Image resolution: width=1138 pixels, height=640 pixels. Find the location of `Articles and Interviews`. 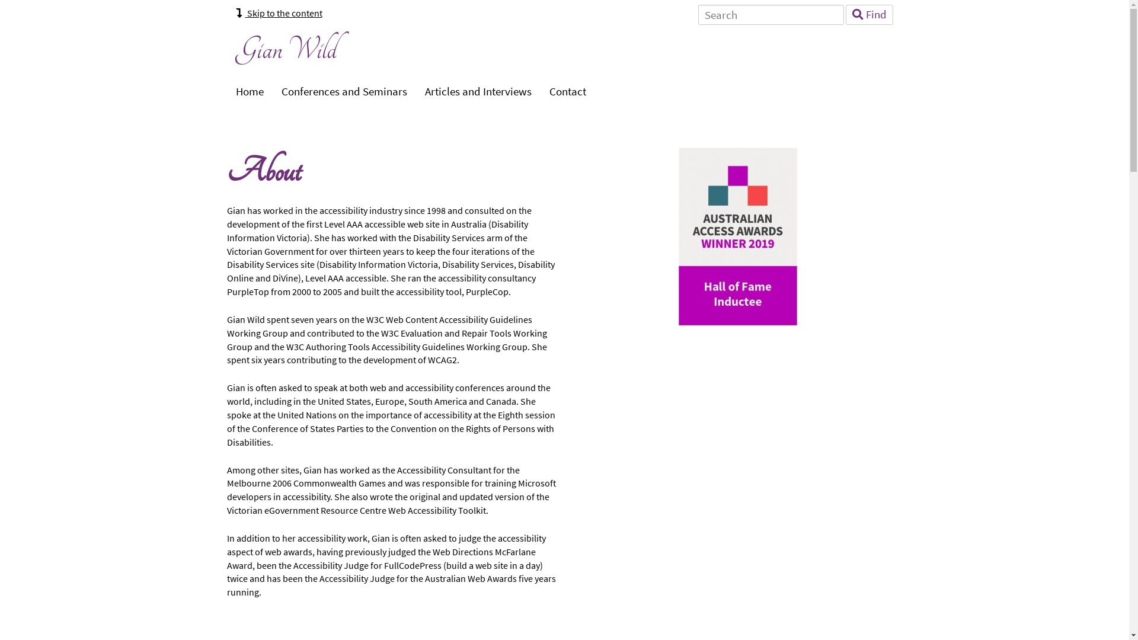

Articles and Interviews is located at coordinates (478, 92).